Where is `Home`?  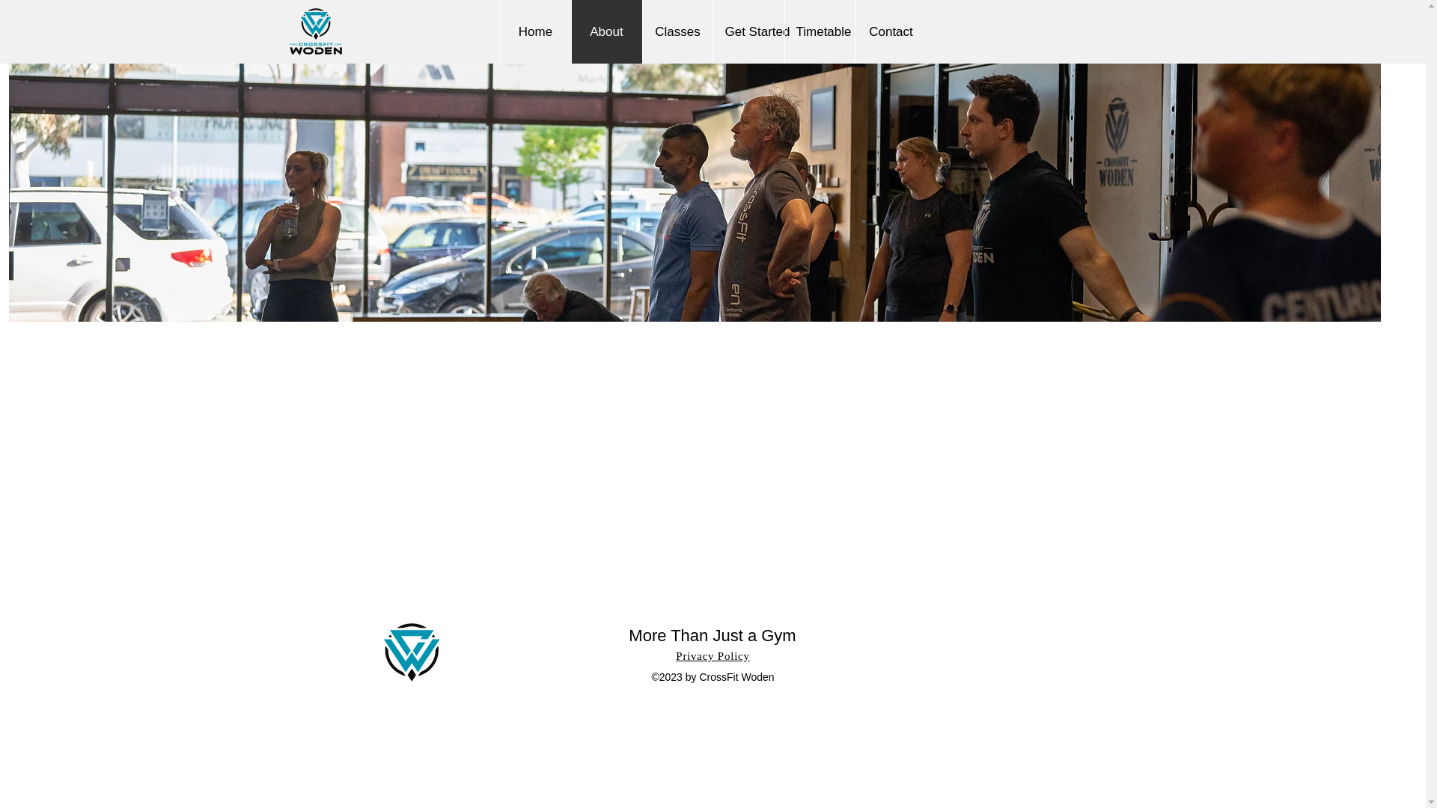 Home is located at coordinates (535, 31).